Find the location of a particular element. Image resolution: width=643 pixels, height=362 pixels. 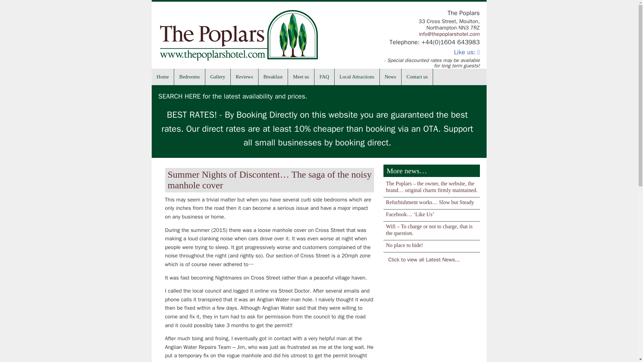

FAQ is located at coordinates (324, 77).